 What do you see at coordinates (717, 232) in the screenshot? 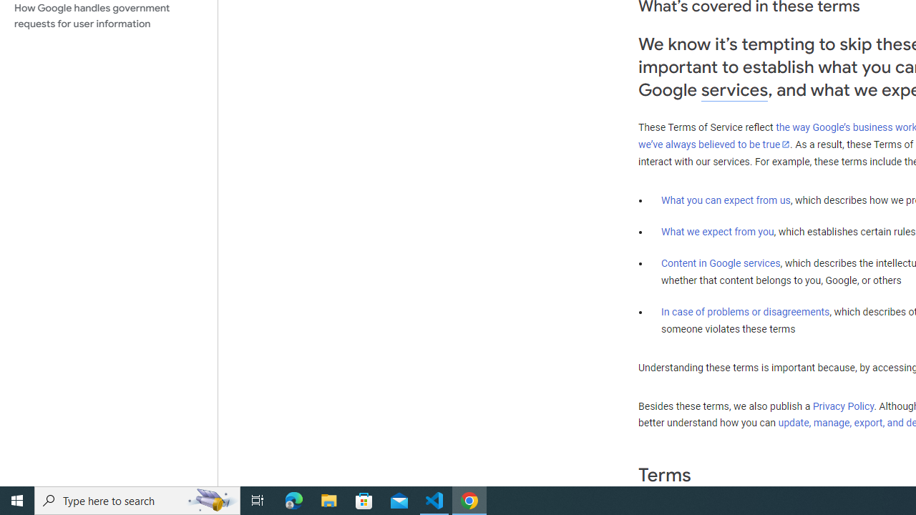
I see `What we expect from you` at bounding box center [717, 232].